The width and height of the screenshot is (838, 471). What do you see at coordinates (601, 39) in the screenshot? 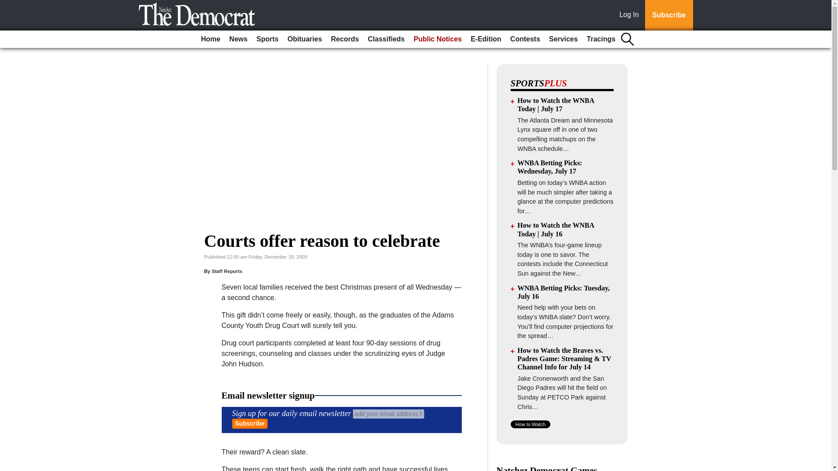
I see `Tracings` at bounding box center [601, 39].